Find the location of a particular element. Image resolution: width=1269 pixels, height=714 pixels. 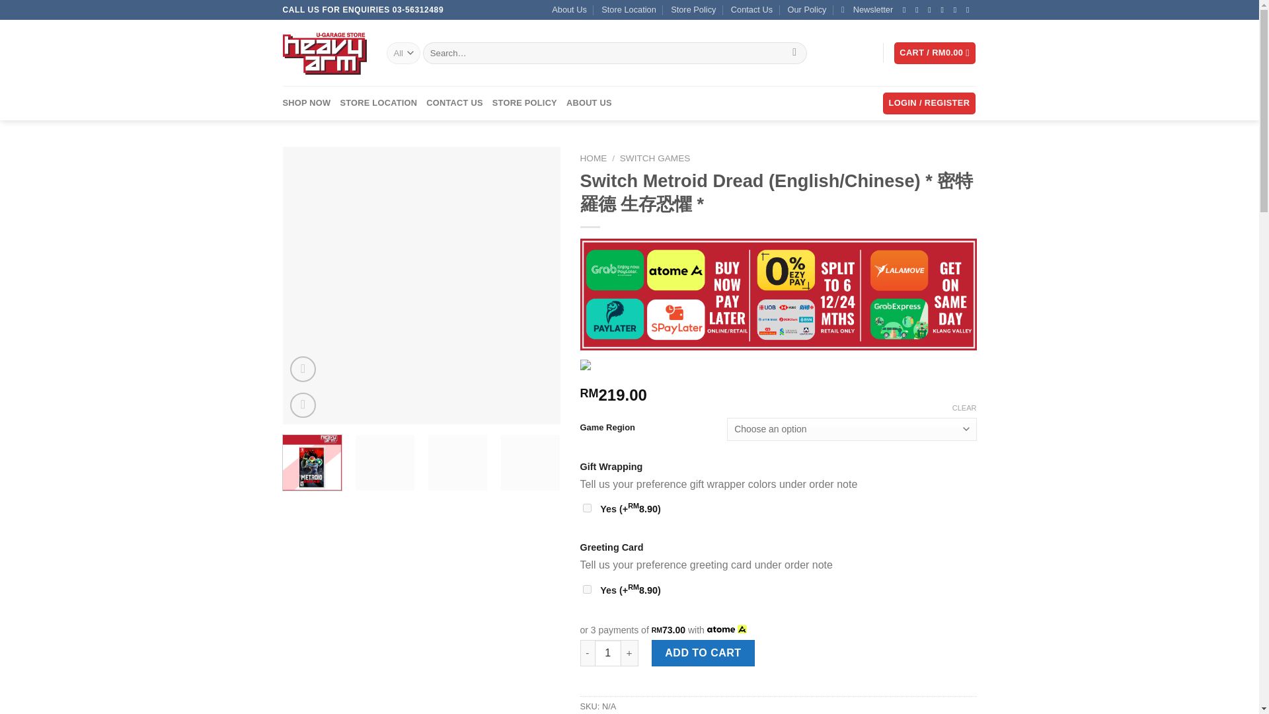

yes is located at coordinates (587, 508).